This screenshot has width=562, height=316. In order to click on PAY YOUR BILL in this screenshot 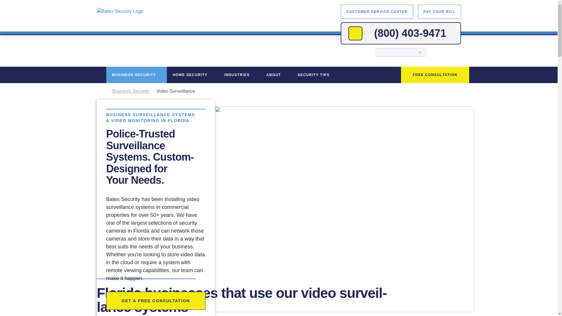, I will do `click(439, 12)`.